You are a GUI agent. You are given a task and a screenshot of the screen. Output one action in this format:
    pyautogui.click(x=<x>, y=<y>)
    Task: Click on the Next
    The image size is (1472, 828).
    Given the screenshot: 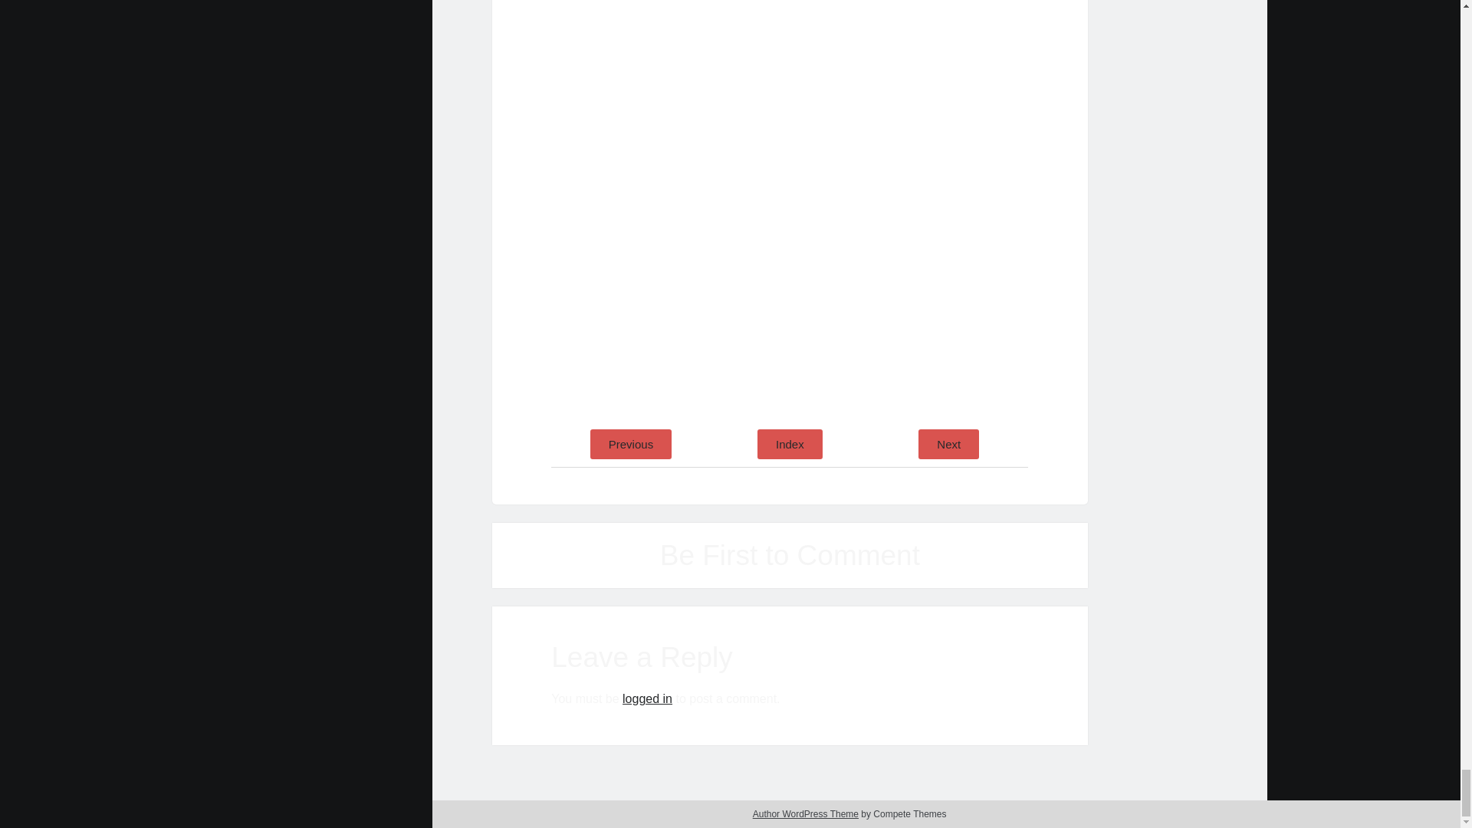 What is the action you would take?
    pyautogui.click(x=948, y=445)
    